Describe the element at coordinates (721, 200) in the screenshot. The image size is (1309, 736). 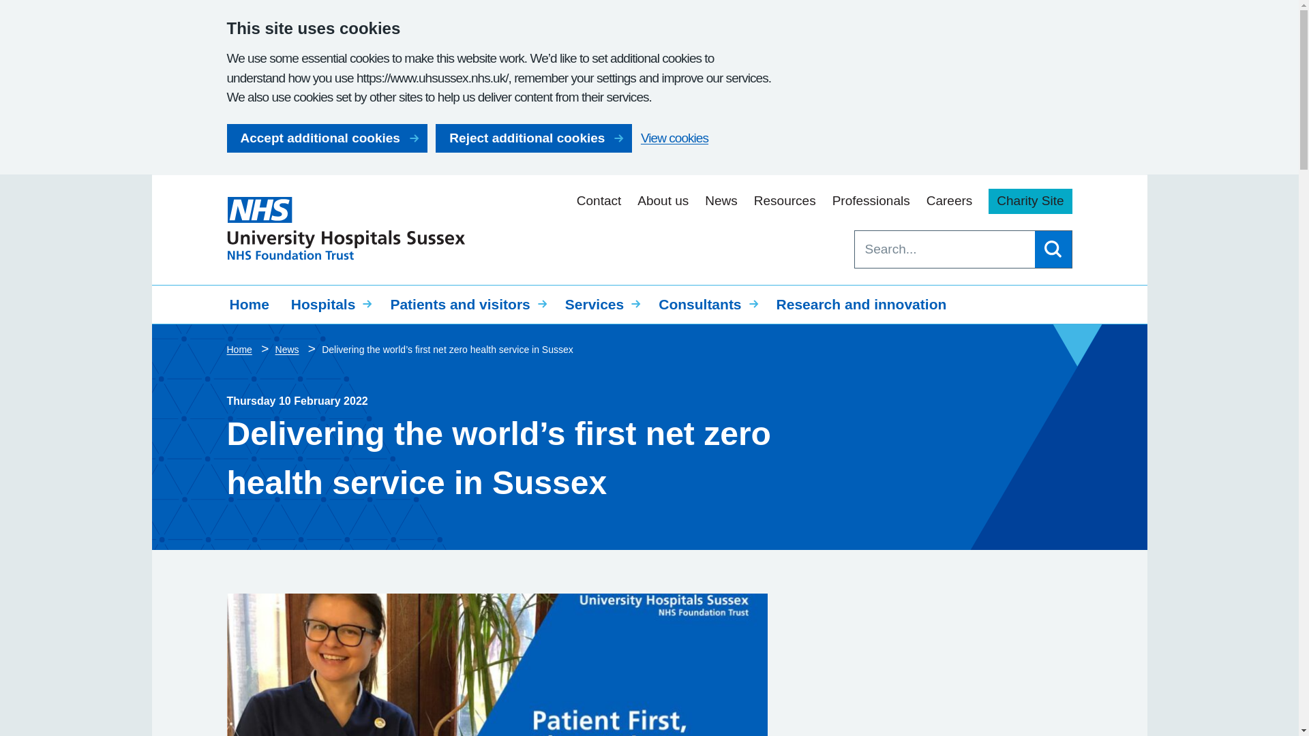
I see `News` at that location.